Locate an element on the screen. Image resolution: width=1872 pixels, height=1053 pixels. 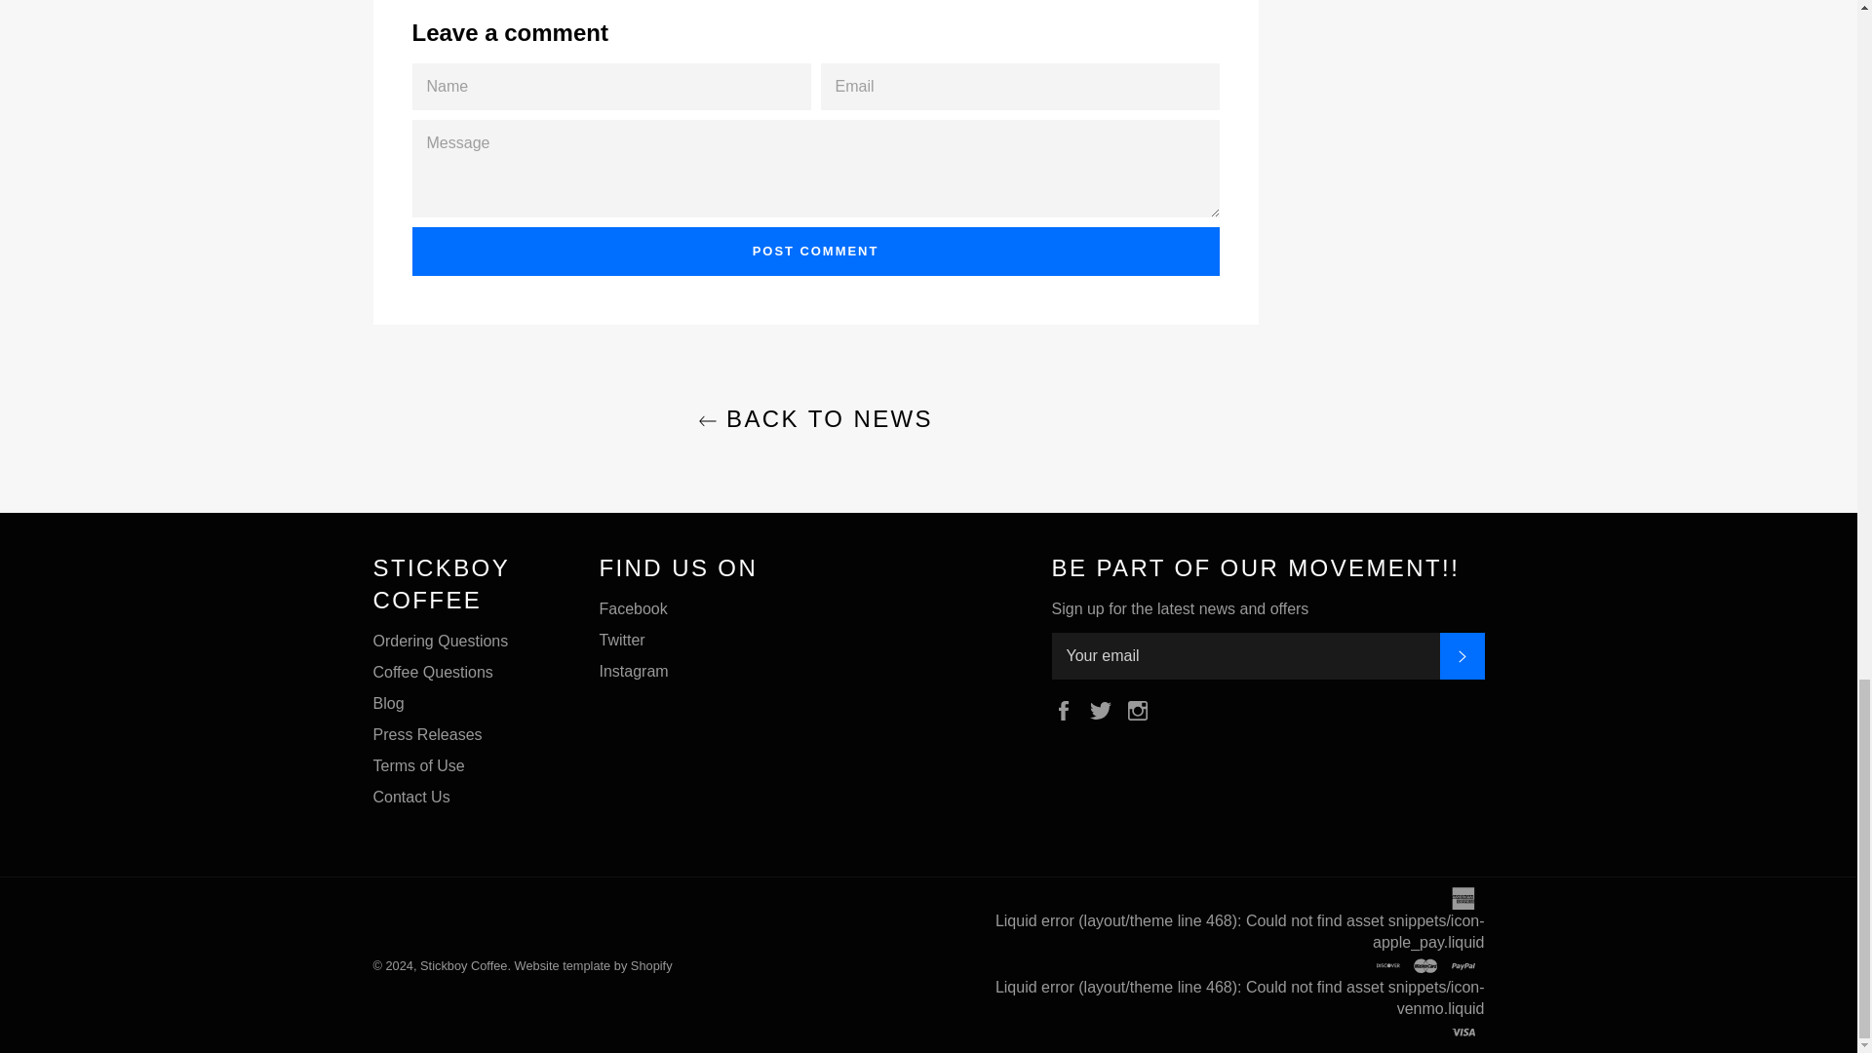
Twitter is located at coordinates (1106, 709).